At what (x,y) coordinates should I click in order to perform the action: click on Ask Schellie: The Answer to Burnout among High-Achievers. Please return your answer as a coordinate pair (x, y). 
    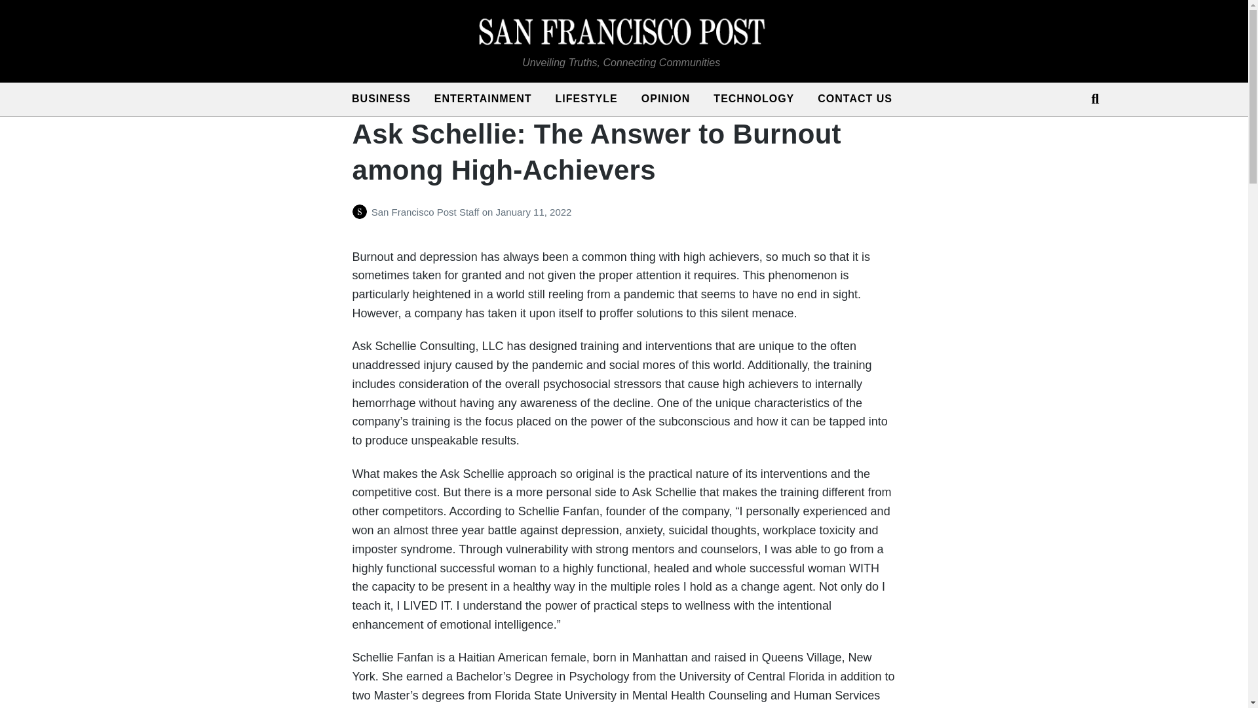
    Looking at the image, I should click on (596, 152).